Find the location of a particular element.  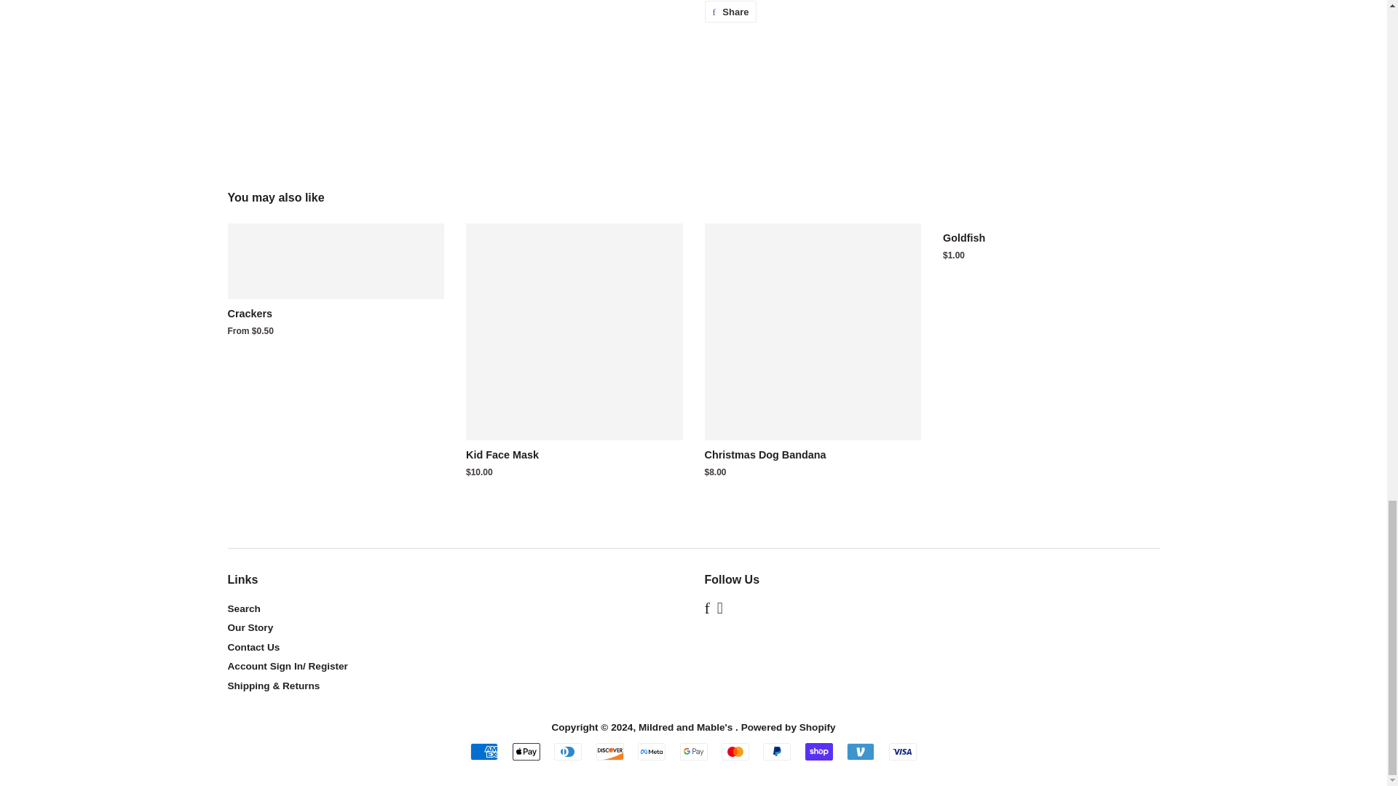

Share on Facebook is located at coordinates (731, 12).